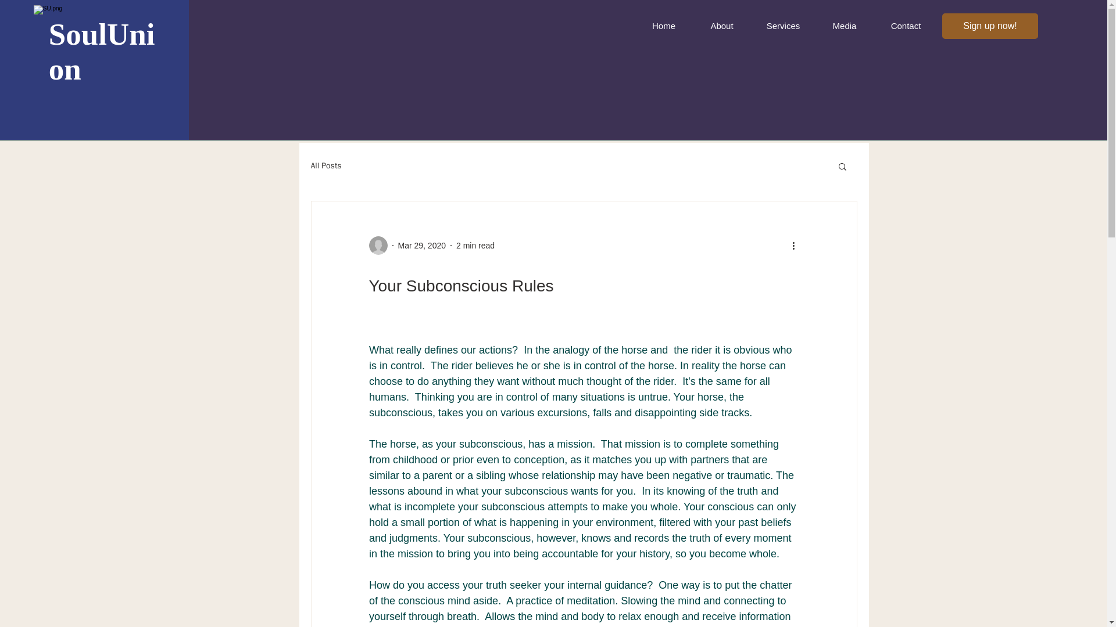  Describe the element at coordinates (989, 26) in the screenshot. I see `Sign up now!` at that location.